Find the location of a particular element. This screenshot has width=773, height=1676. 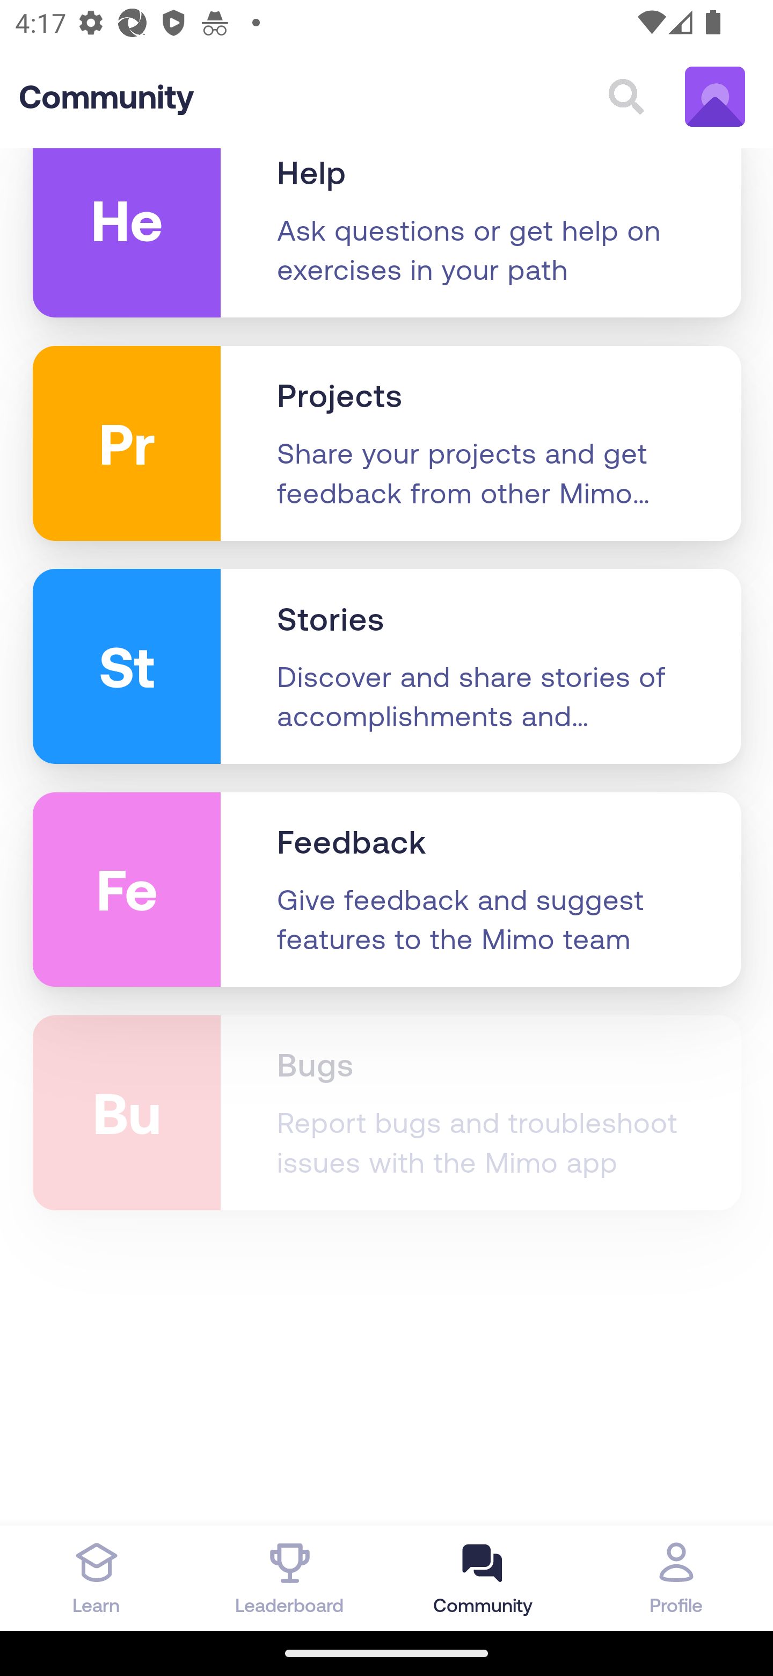

Test Appium's account is located at coordinates (715, 98).